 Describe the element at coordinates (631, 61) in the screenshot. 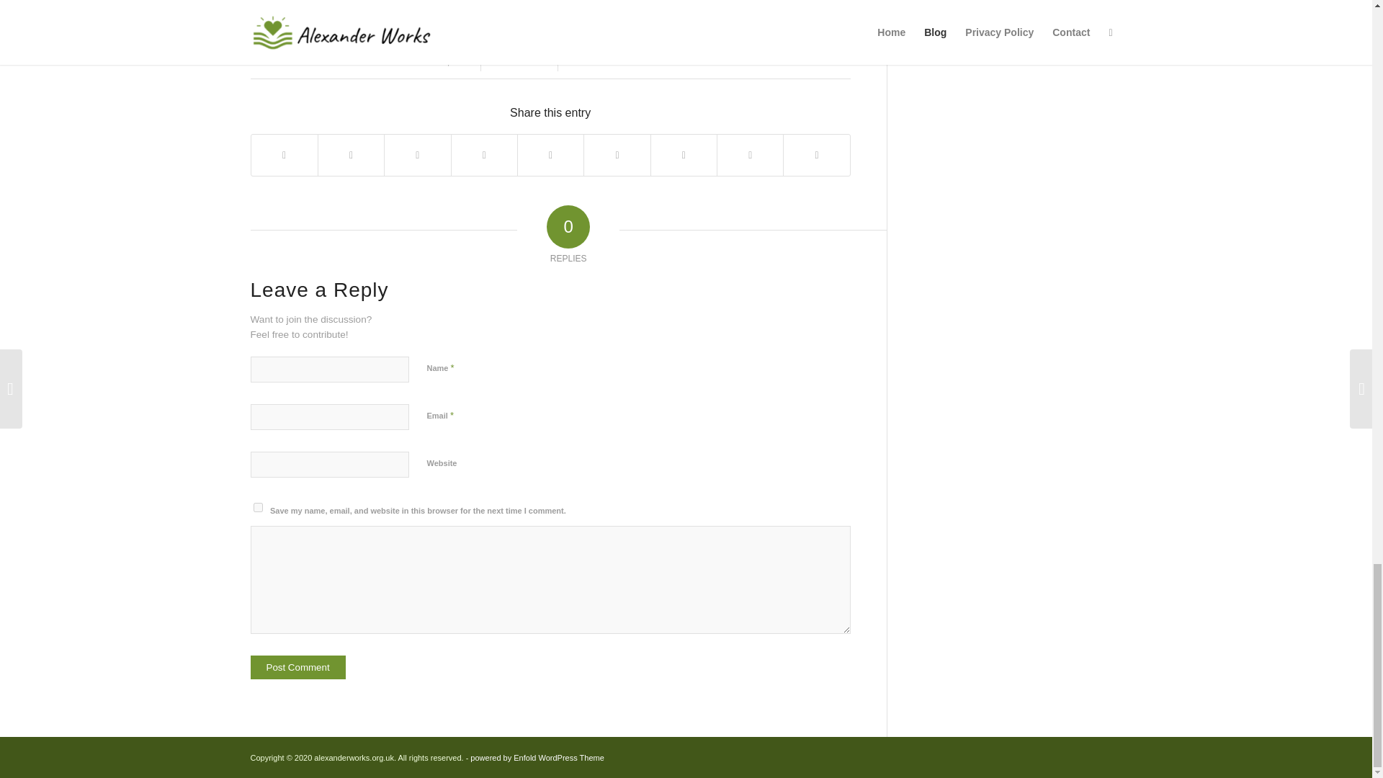

I see `MAUREEN C. INFANTE` at that location.